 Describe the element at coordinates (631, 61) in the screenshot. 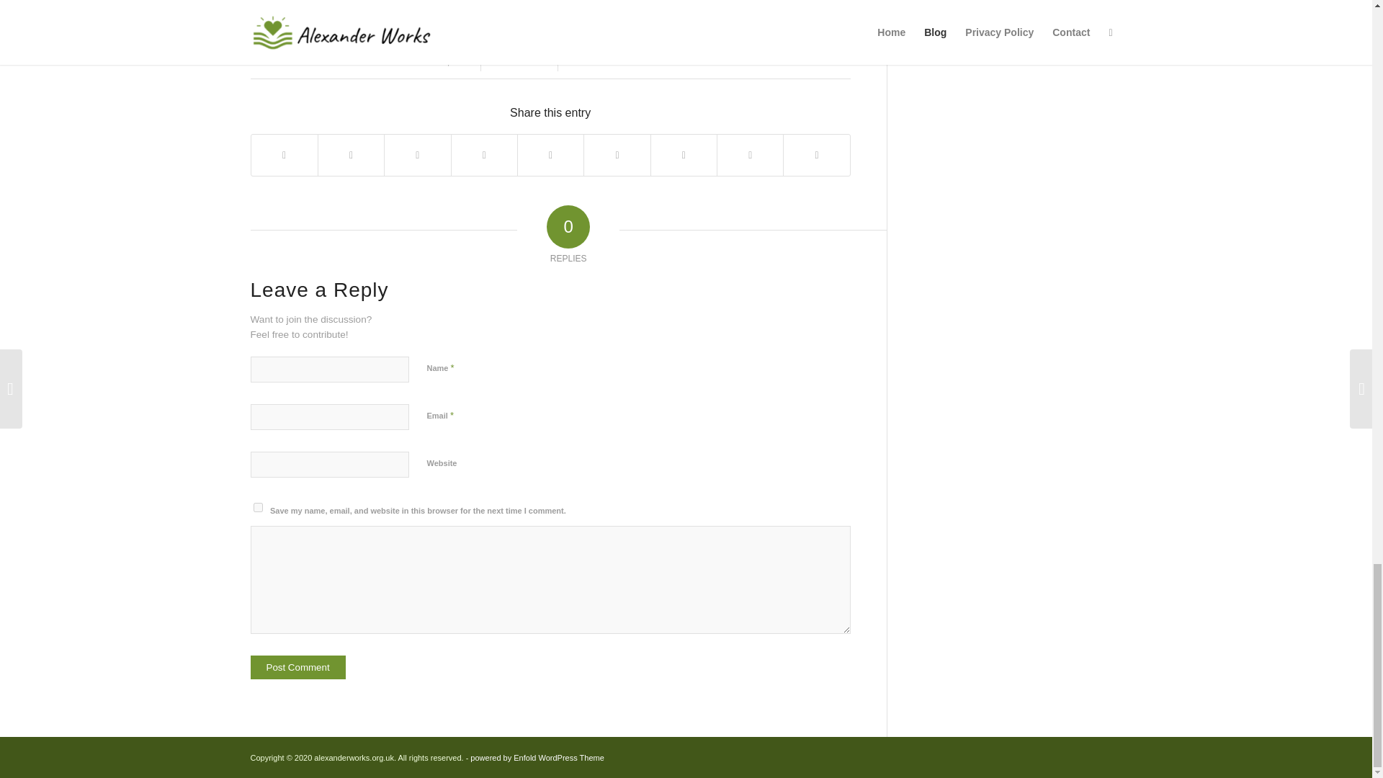

I see `MAUREEN C. INFANTE` at that location.